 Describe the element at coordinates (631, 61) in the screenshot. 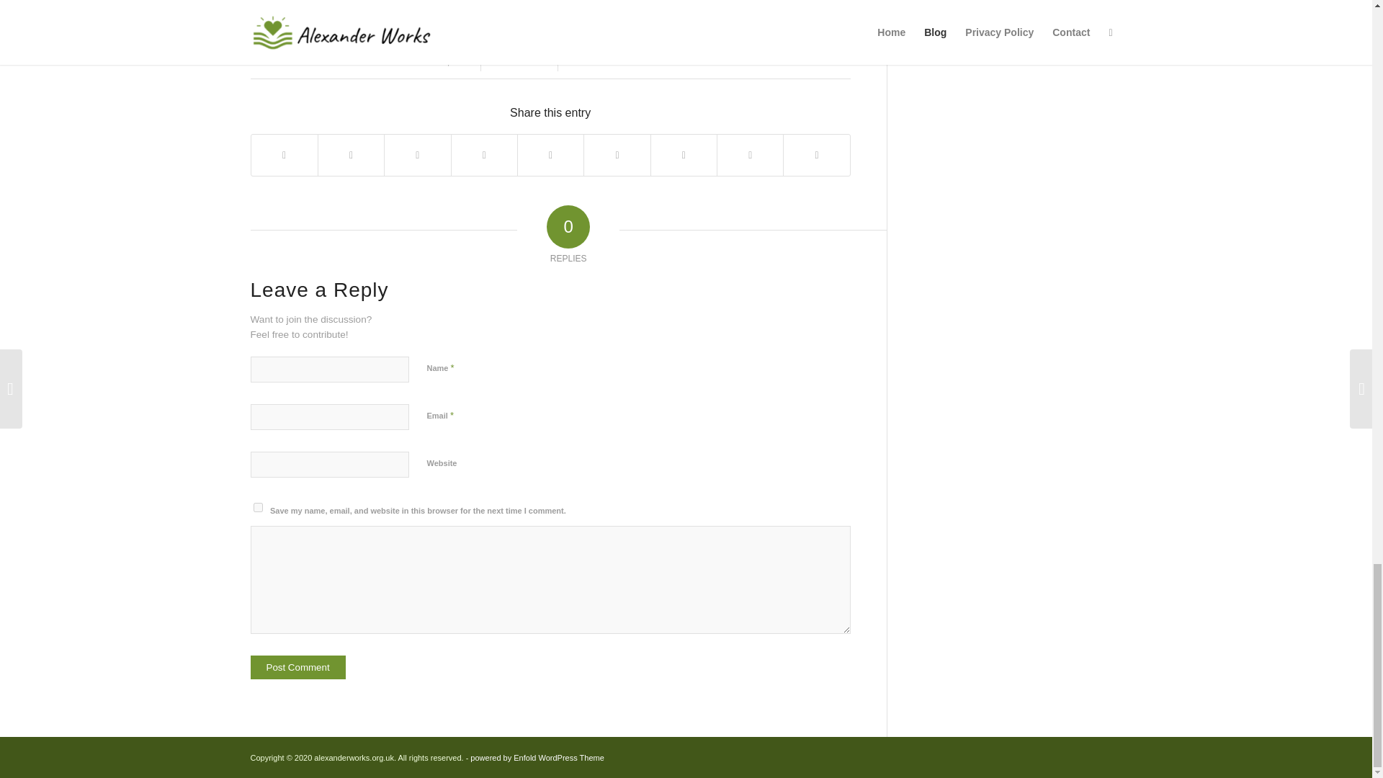

I see `MAUREEN C. INFANTE` at that location.